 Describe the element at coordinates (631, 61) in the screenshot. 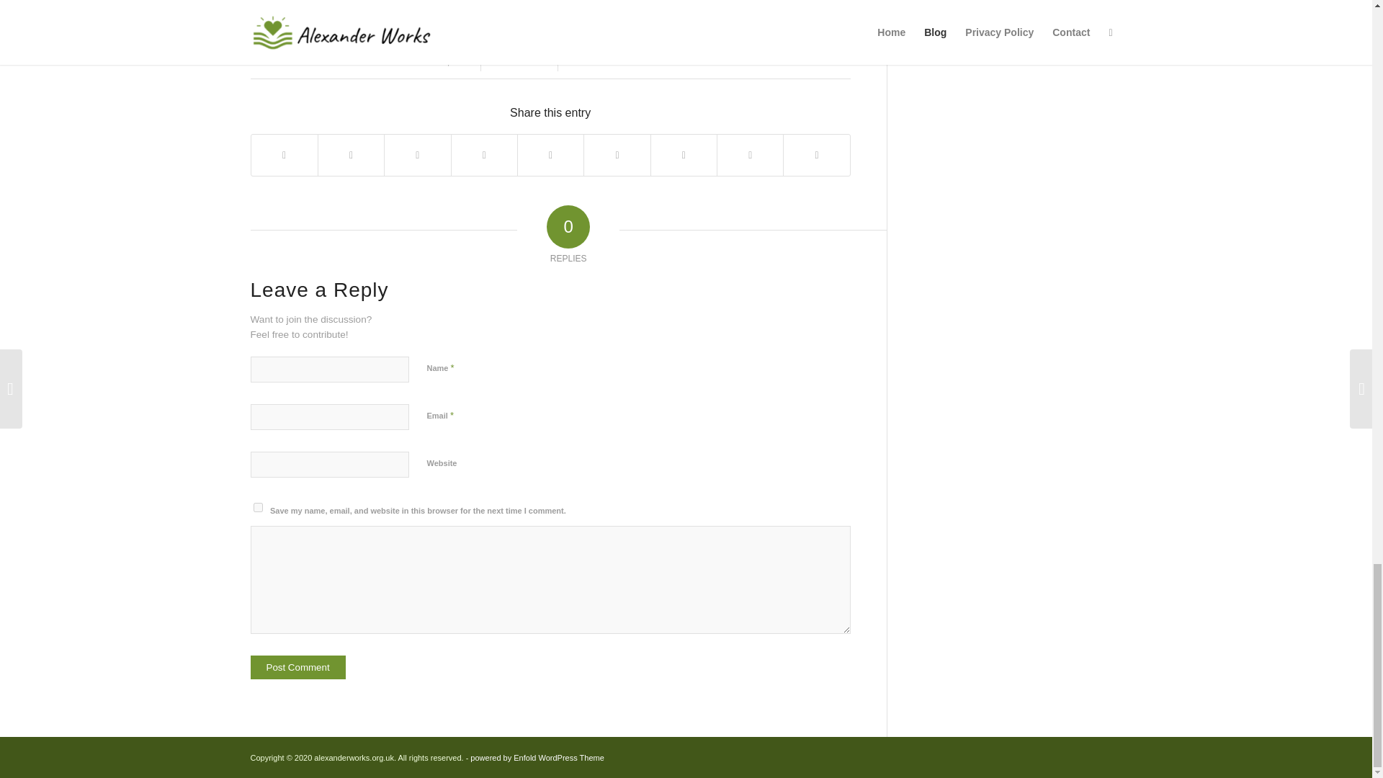

I see `MAUREEN C. INFANTE` at that location.